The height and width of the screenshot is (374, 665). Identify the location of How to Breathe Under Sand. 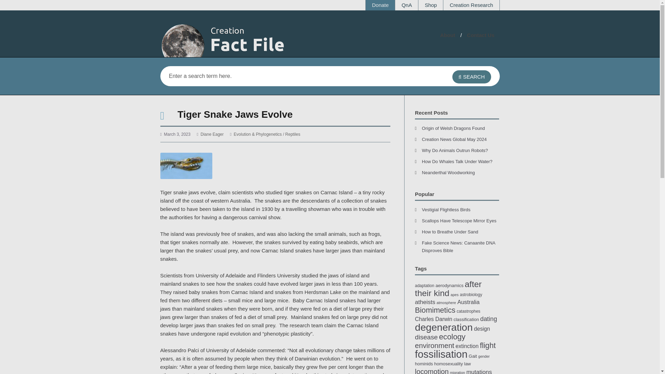
(450, 232).